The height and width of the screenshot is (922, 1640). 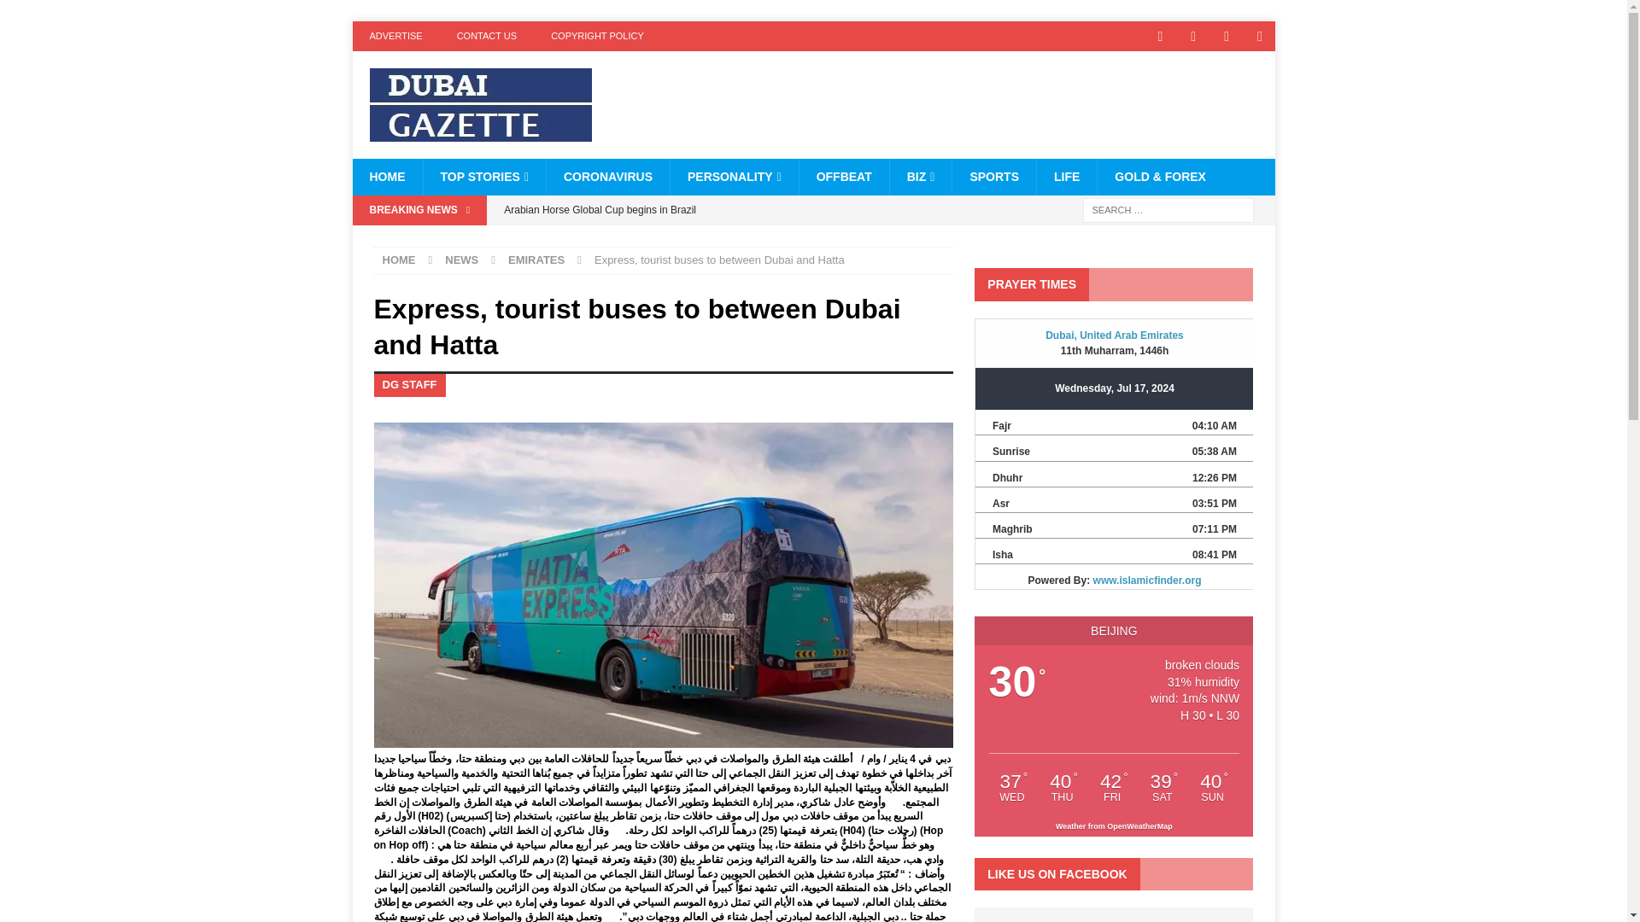 What do you see at coordinates (483, 176) in the screenshot?
I see `TOP STORIES` at bounding box center [483, 176].